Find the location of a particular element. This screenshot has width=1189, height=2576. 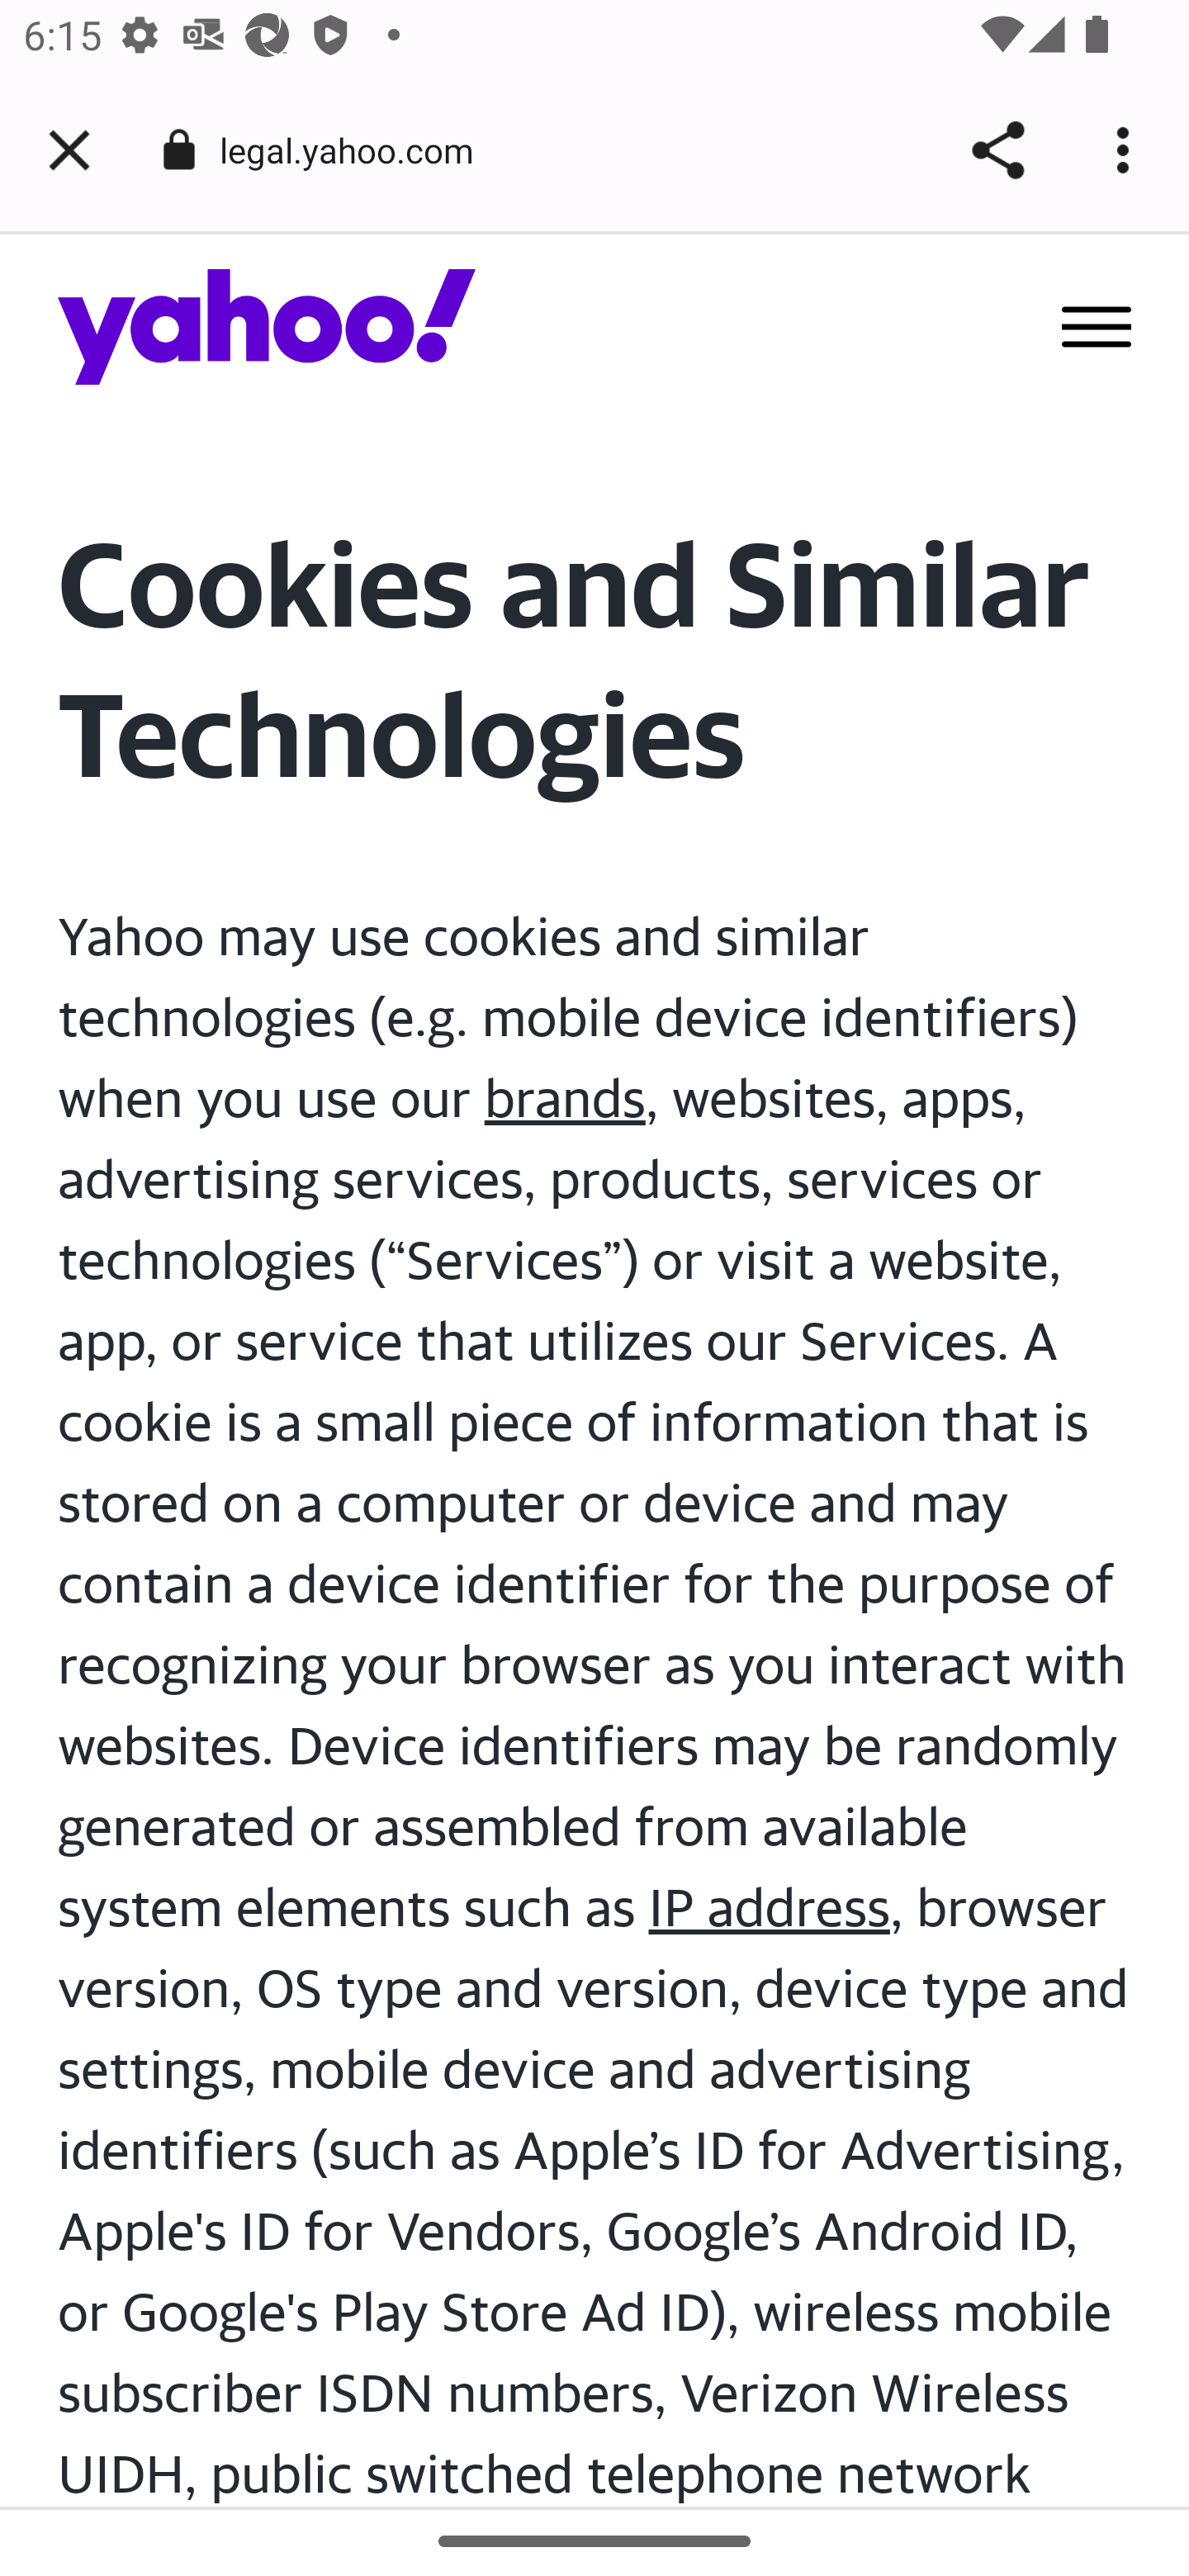

More options is located at coordinates (1128, 150).